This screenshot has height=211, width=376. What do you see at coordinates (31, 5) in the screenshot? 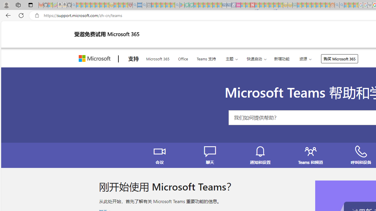
I see `Tab actions menu` at bounding box center [31, 5].